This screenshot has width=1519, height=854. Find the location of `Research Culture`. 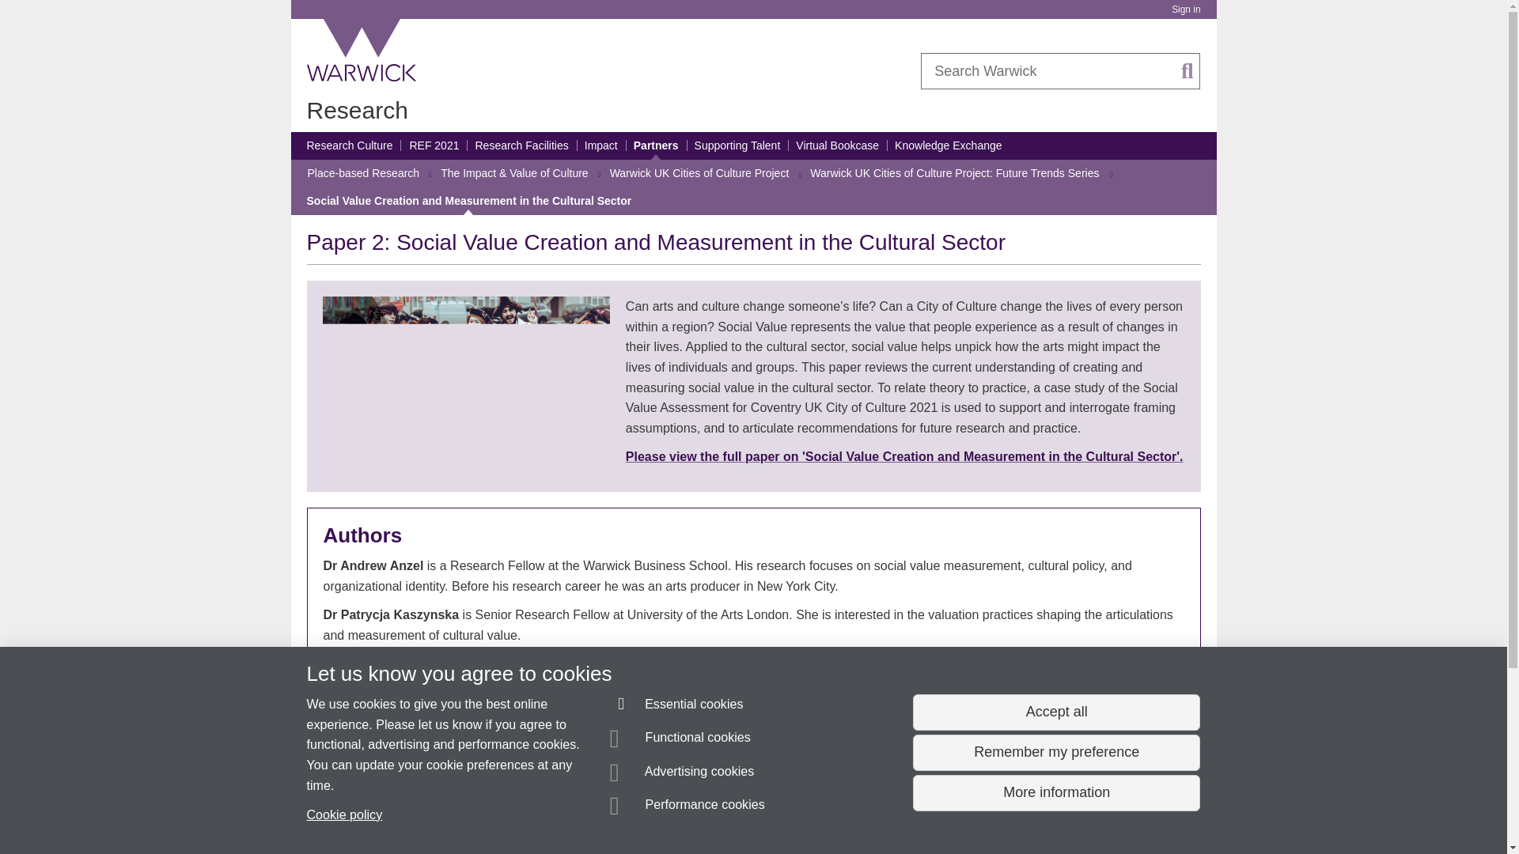

Research Culture is located at coordinates (350, 145).